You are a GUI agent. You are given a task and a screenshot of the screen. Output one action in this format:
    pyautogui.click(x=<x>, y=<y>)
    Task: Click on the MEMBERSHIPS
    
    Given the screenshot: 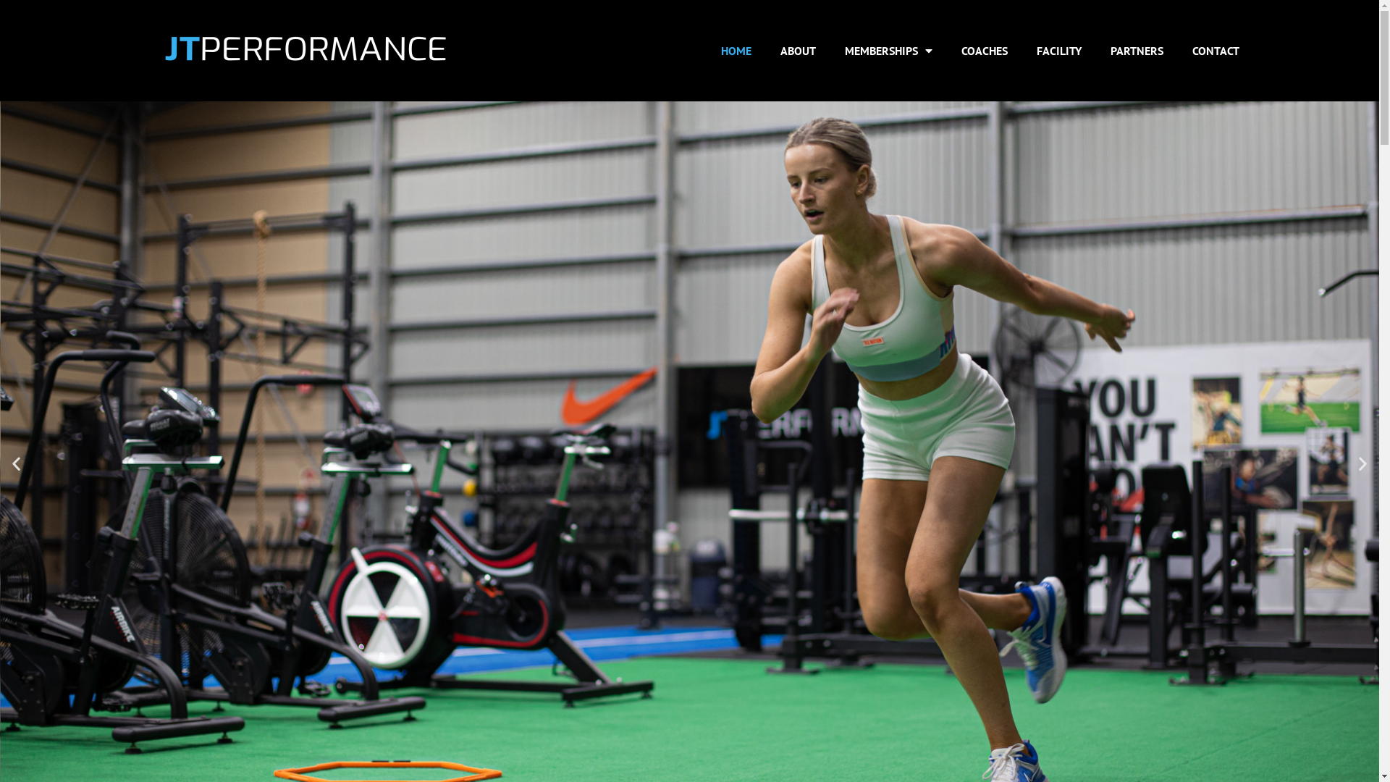 What is the action you would take?
    pyautogui.click(x=889, y=51)
    